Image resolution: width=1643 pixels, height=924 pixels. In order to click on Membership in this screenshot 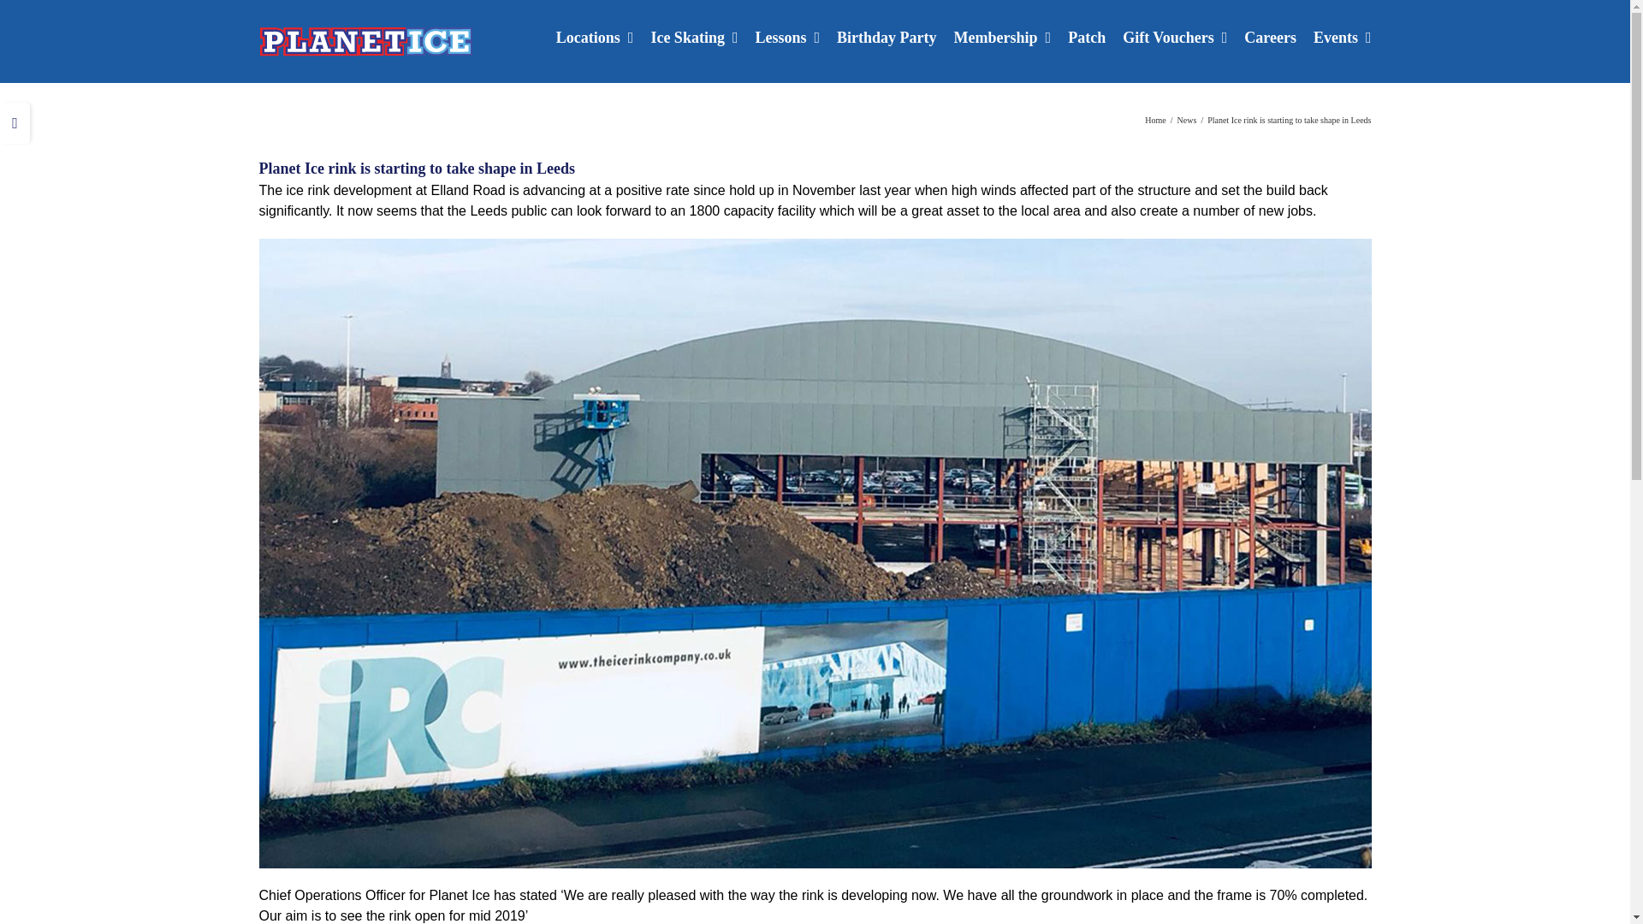, I will do `click(1003, 36)`.